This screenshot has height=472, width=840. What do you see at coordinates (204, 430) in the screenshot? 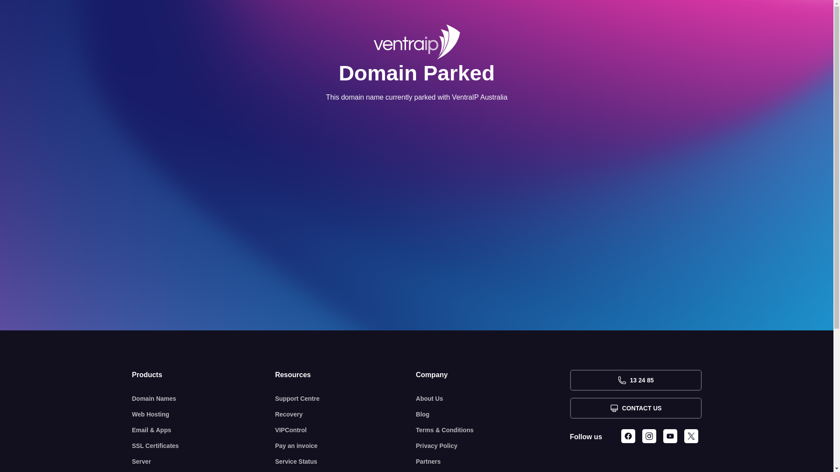
I see `Email & Apps` at bounding box center [204, 430].